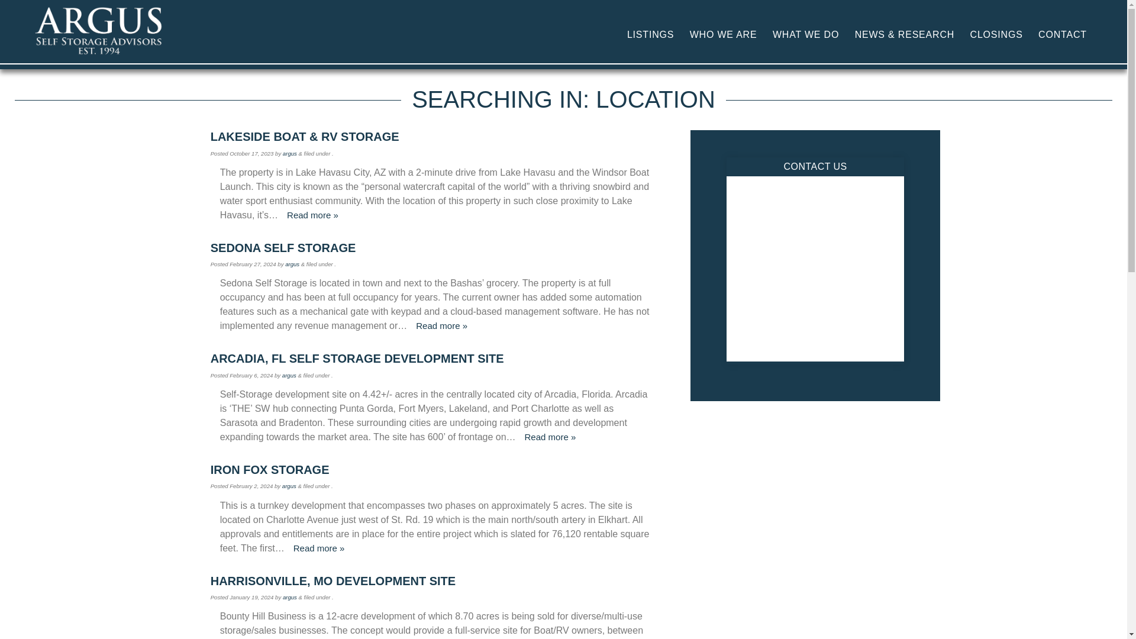  I want to click on argus, so click(292, 264).